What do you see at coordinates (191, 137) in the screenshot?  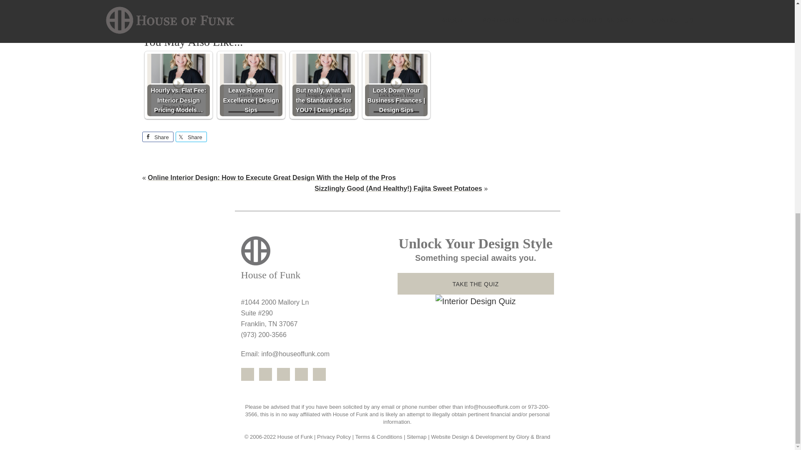 I see `Share` at bounding box center [191, 137].